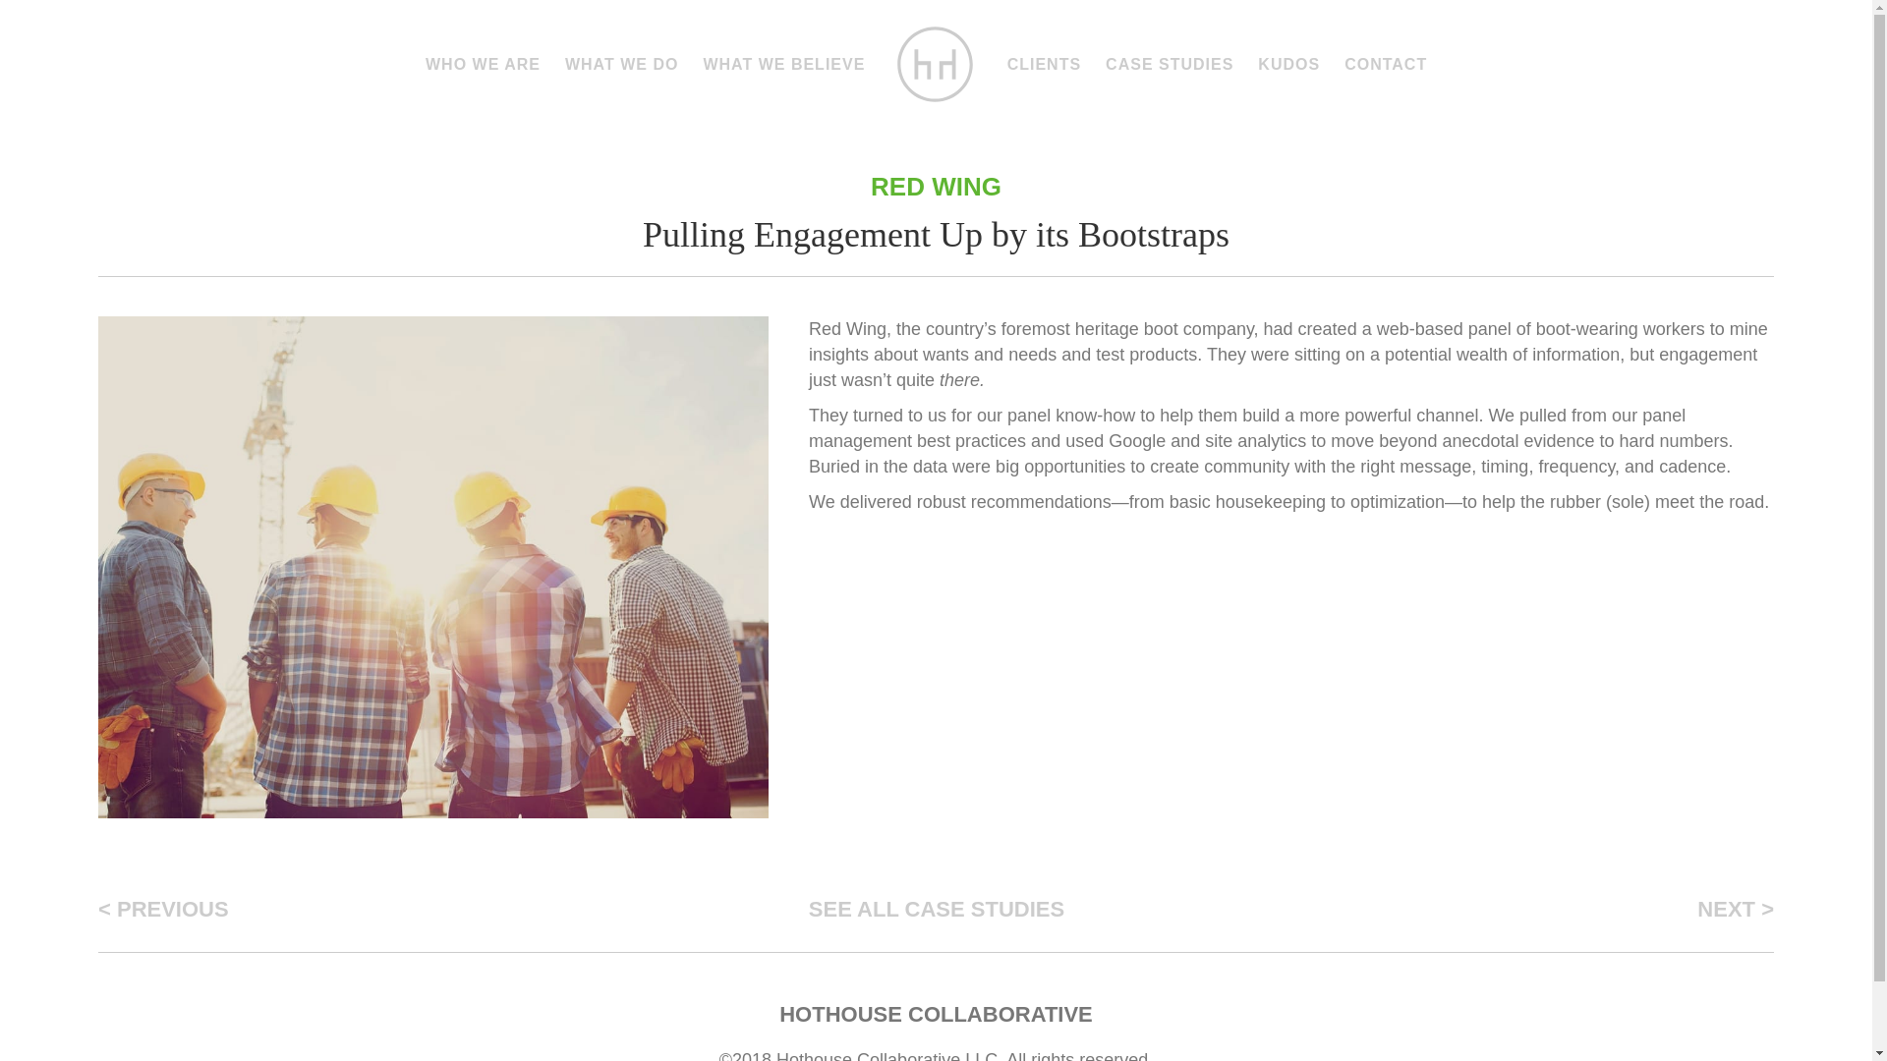 This screenshot has width=1887, height=1061. What do you see at coordinates (1044, 65) in the screenshot?
I see `CLIENTS` at bounding box center [1044, 65].